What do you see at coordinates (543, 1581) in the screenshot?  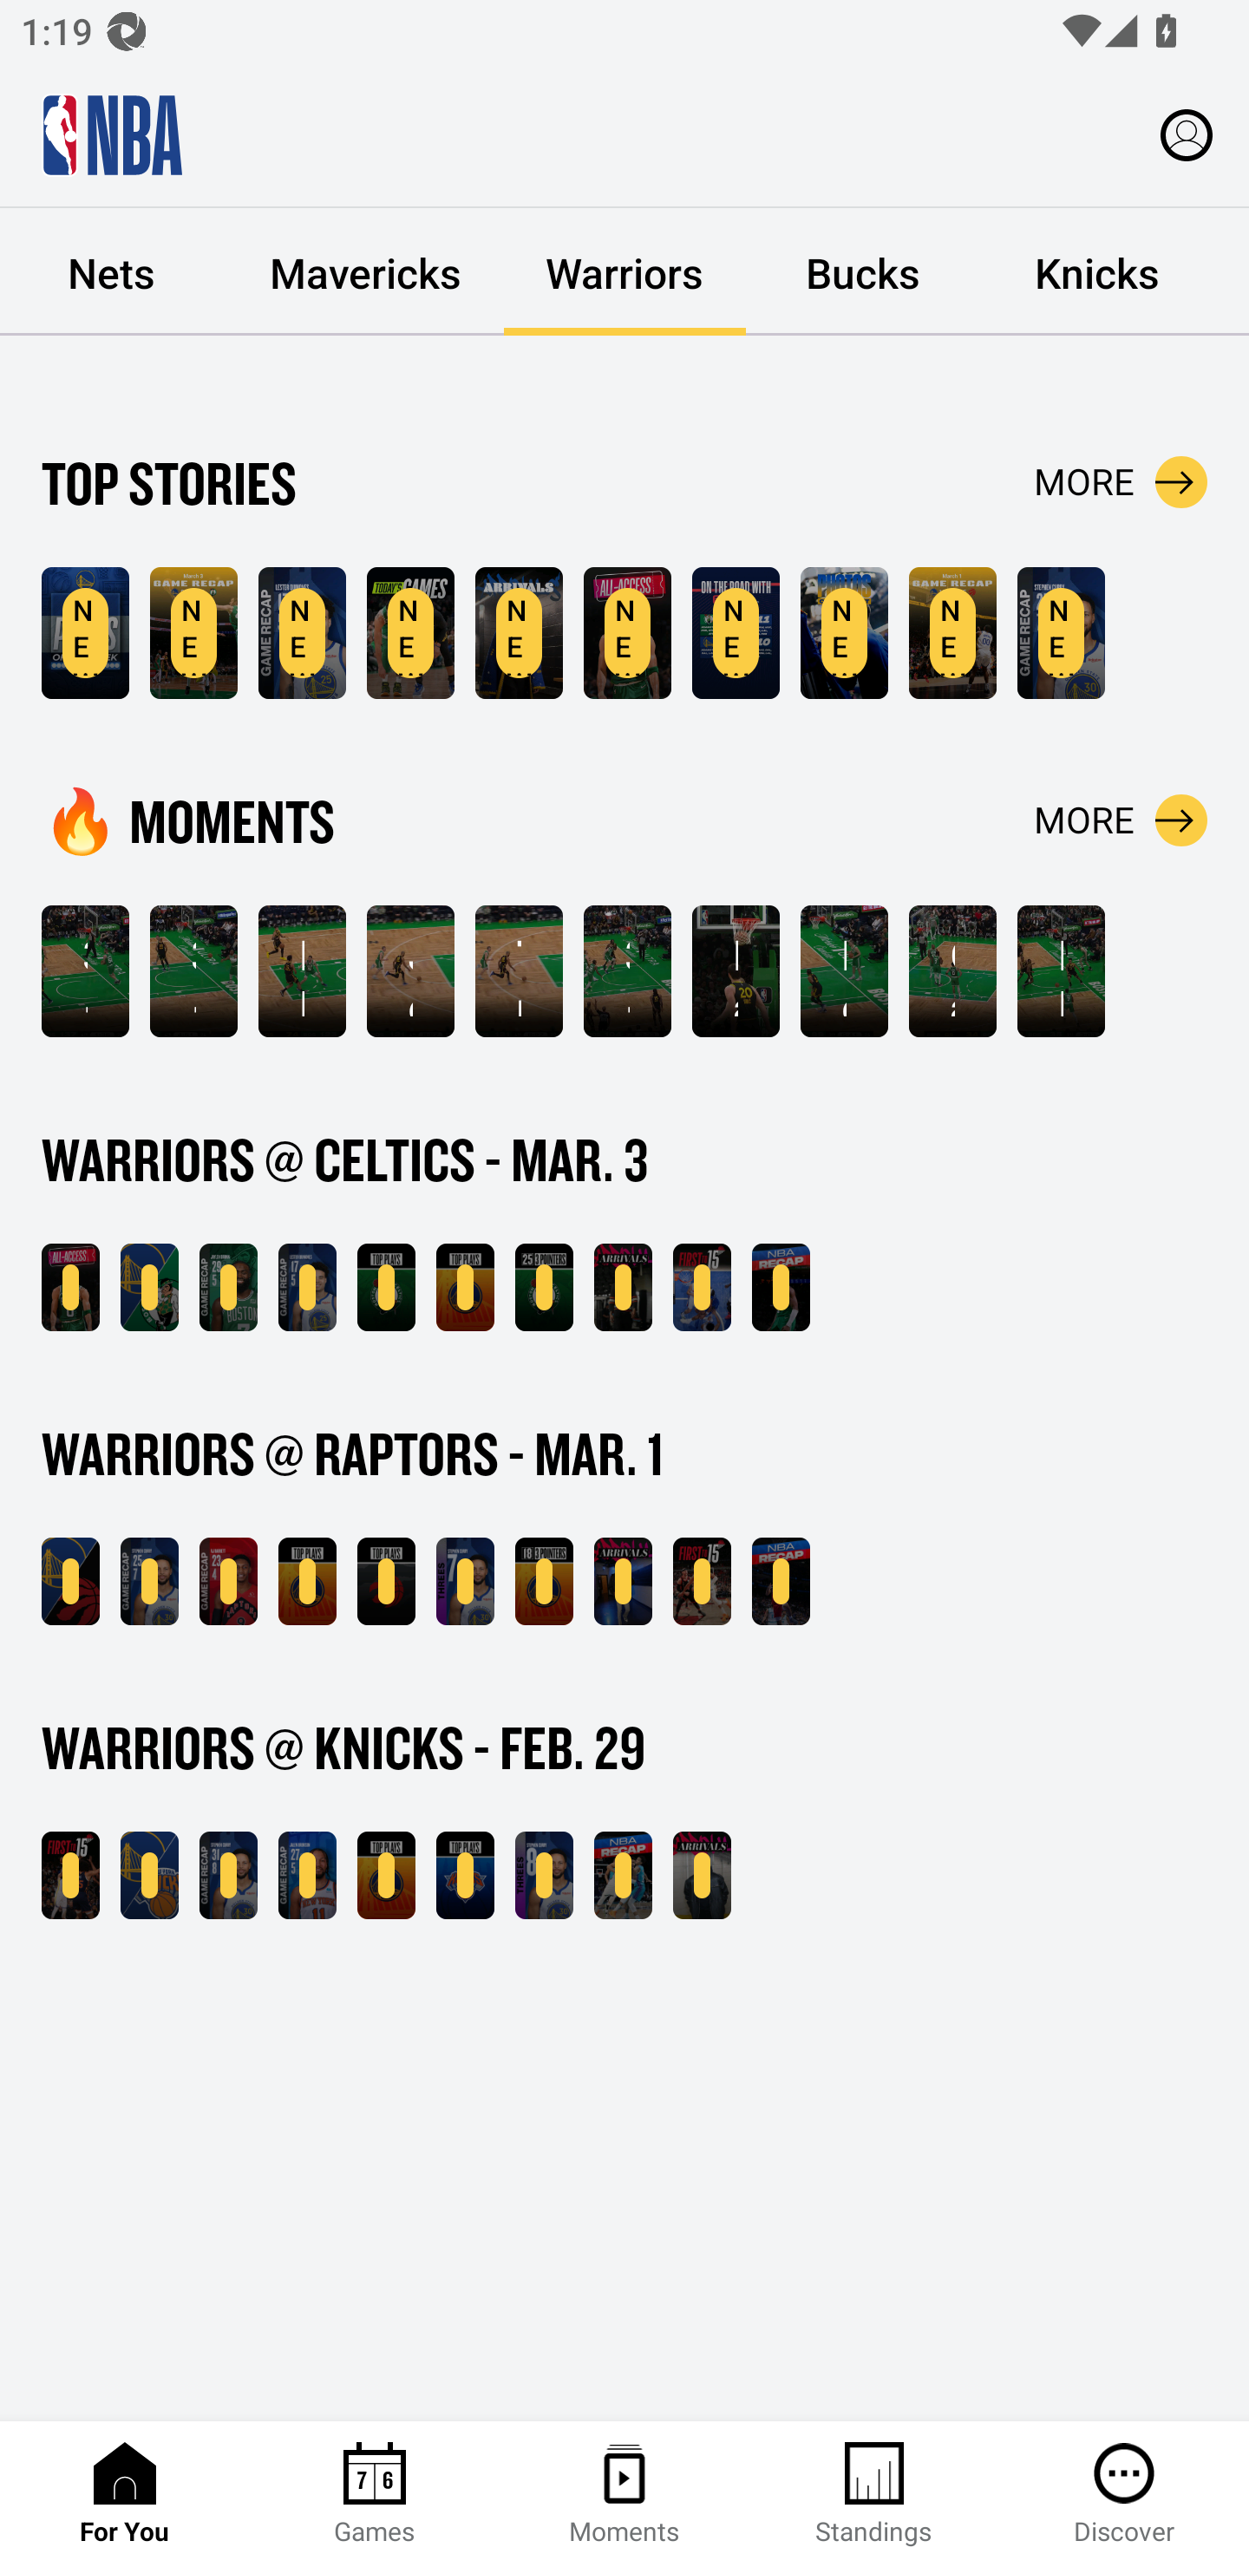 I see `All 3-pointers from GSW's 18 3-pointer Night NEW` at bounding box center [543, 1581].